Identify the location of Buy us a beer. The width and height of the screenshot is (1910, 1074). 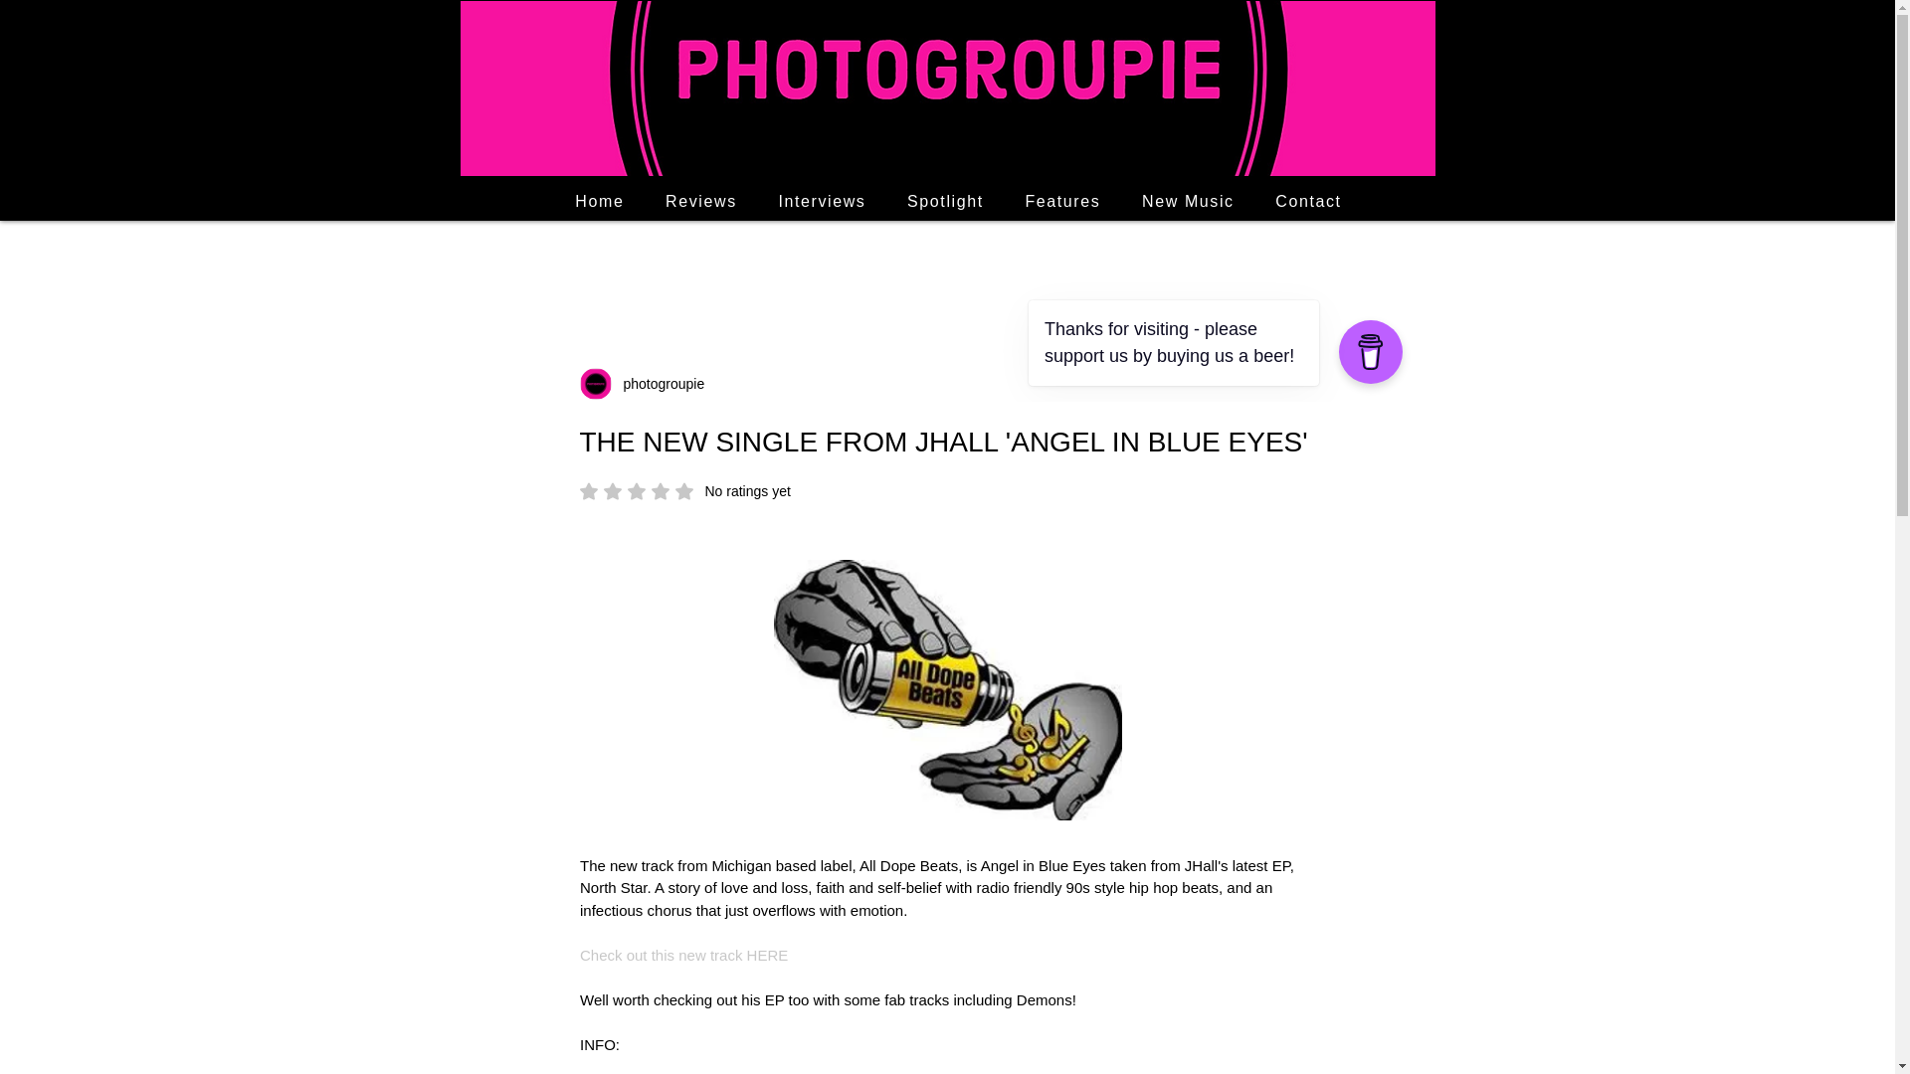
(1155, 316).